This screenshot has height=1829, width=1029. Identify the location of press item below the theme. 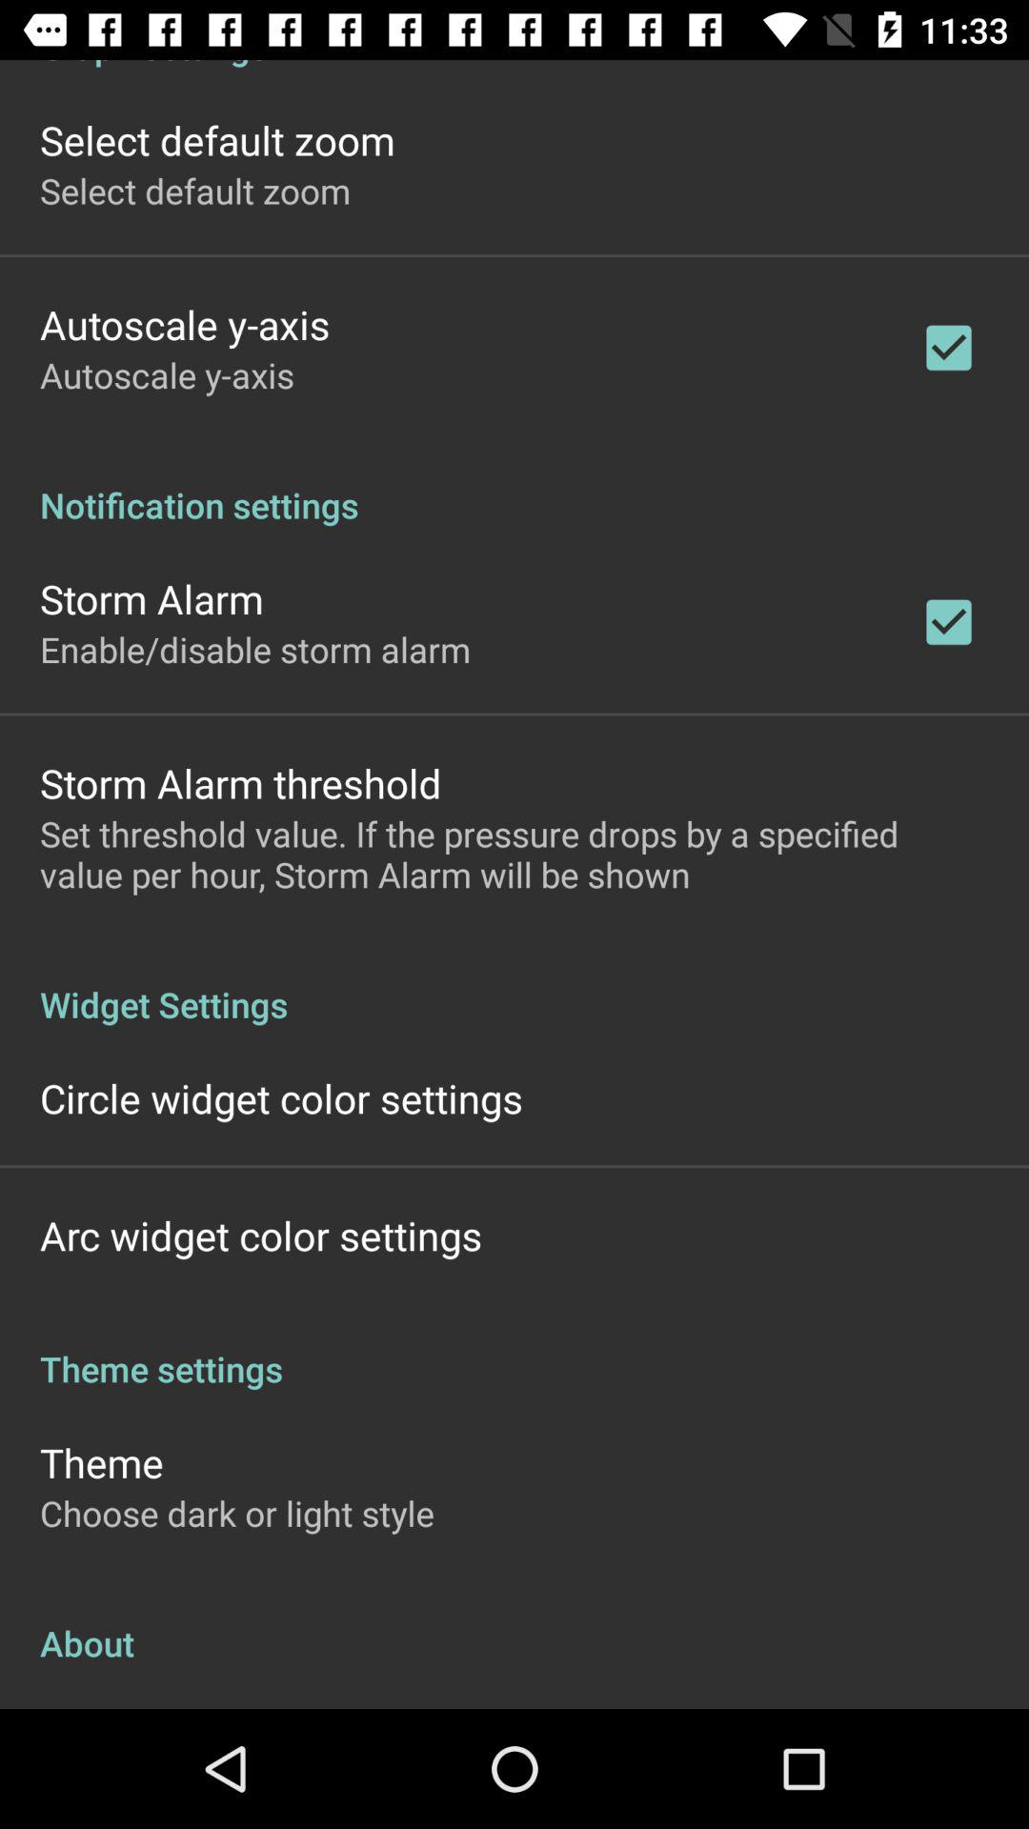
(237, 1513).